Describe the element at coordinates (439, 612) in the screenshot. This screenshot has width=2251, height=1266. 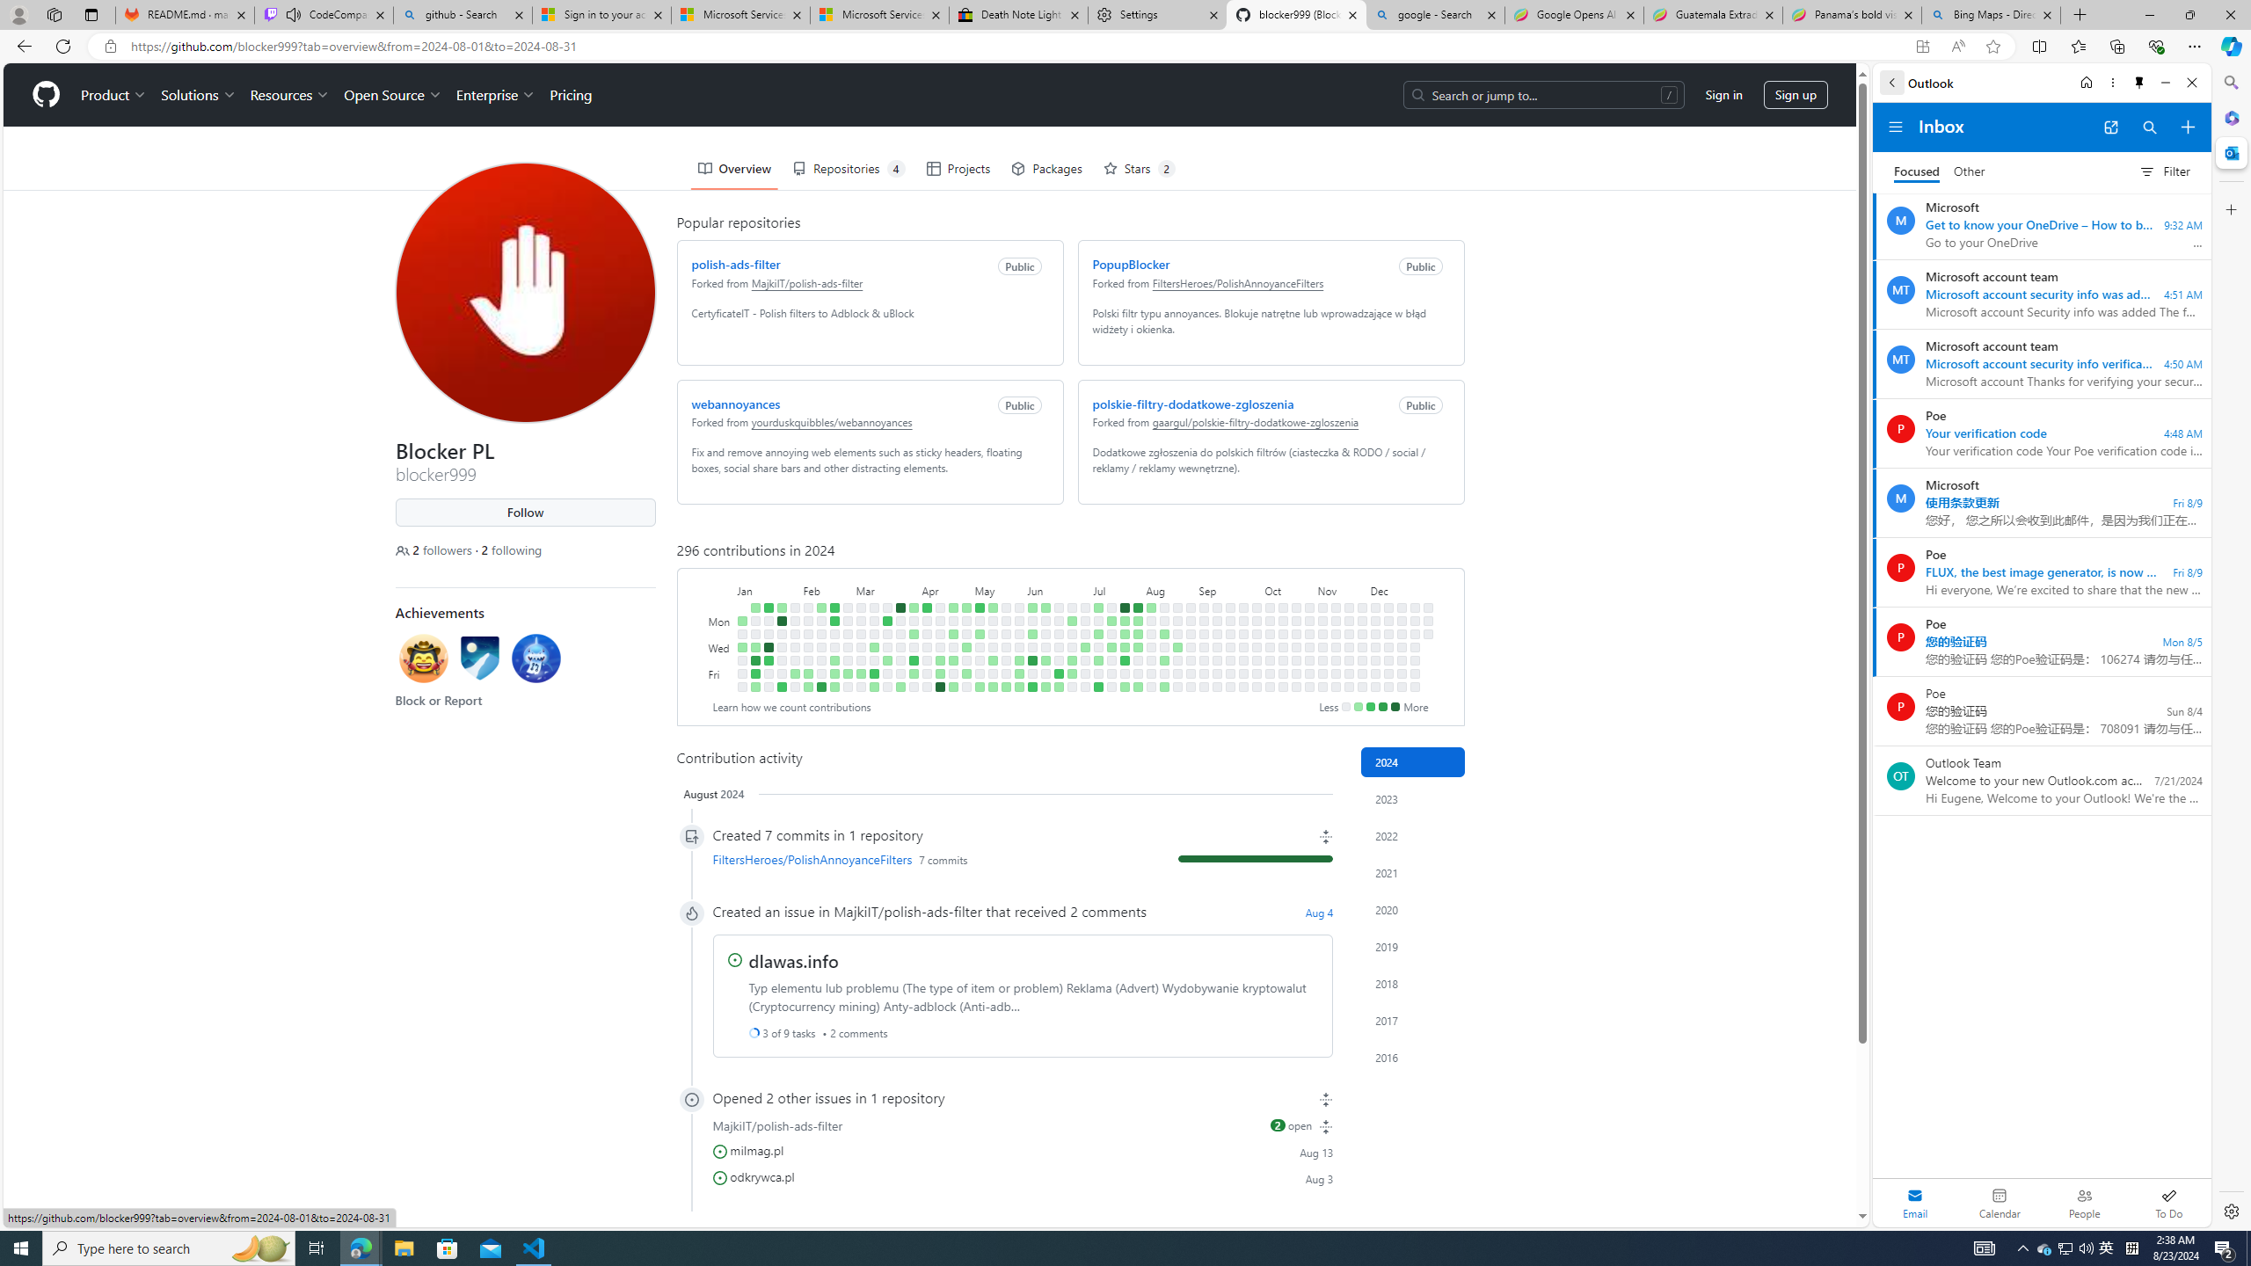
I see `Achievements` at that location.